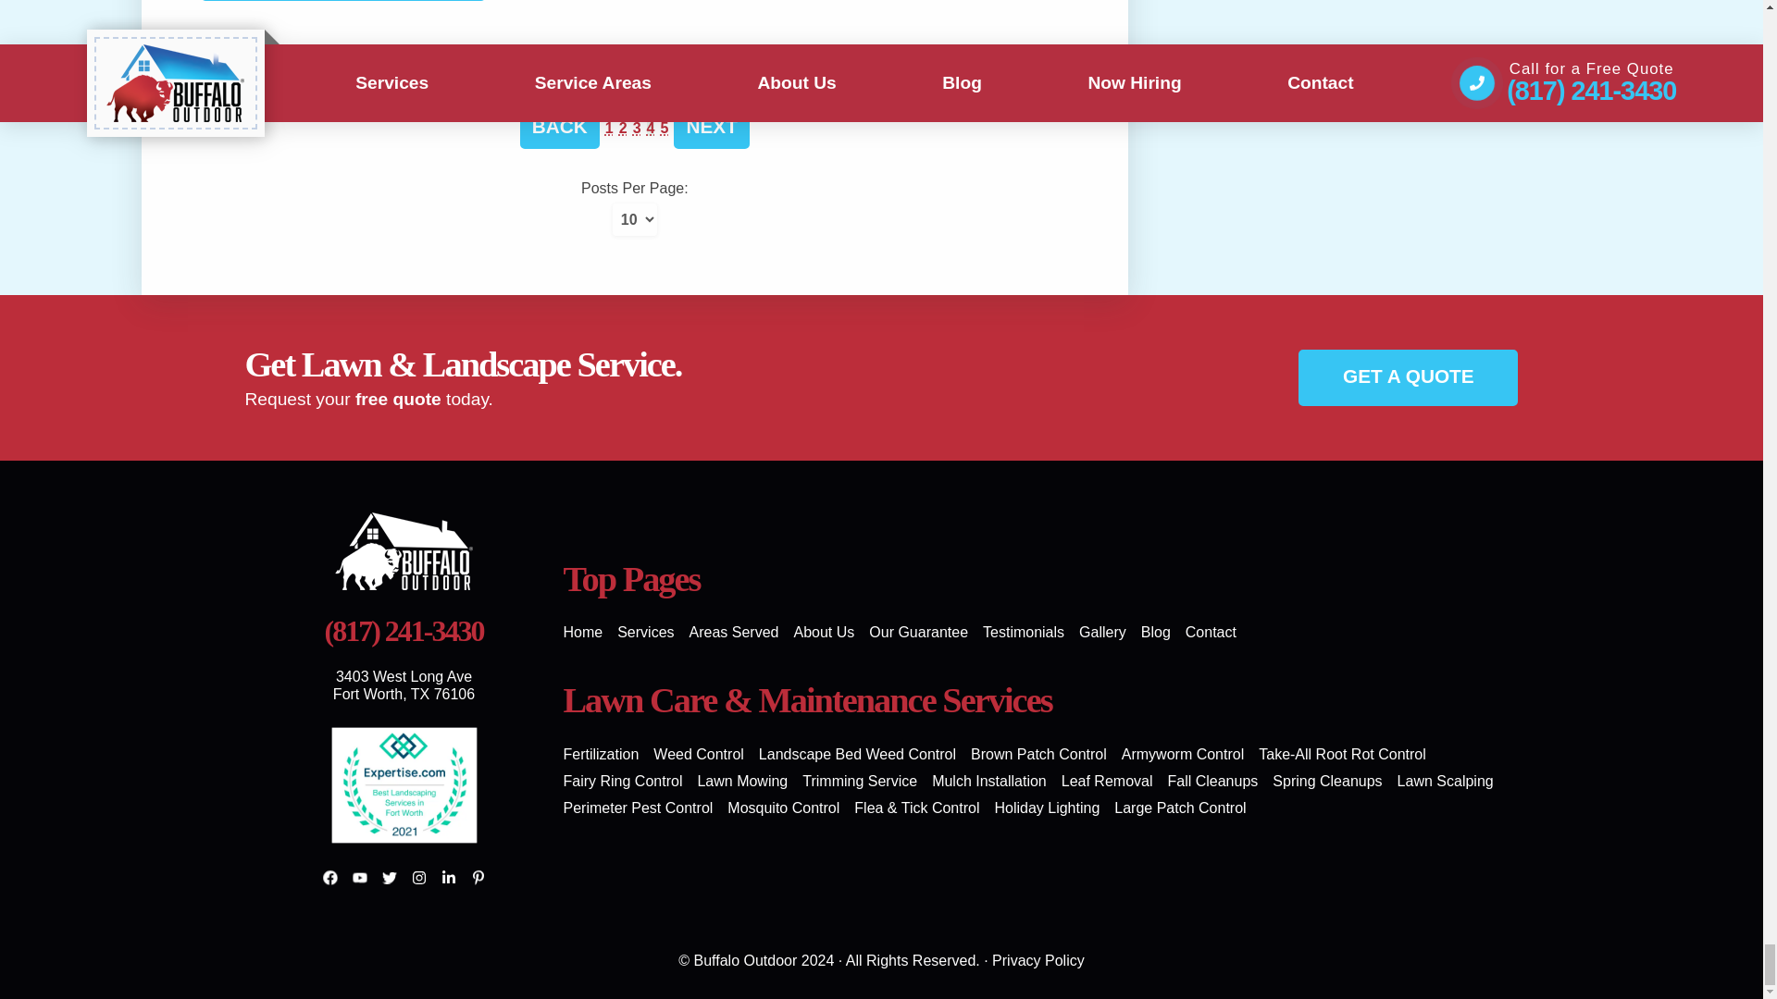 This screenshot has height=999, width=1777. Describe the element at coordinates (477, 878) in the screenshot. I see `Buffalo Outdoor on Pinterest` at that location.